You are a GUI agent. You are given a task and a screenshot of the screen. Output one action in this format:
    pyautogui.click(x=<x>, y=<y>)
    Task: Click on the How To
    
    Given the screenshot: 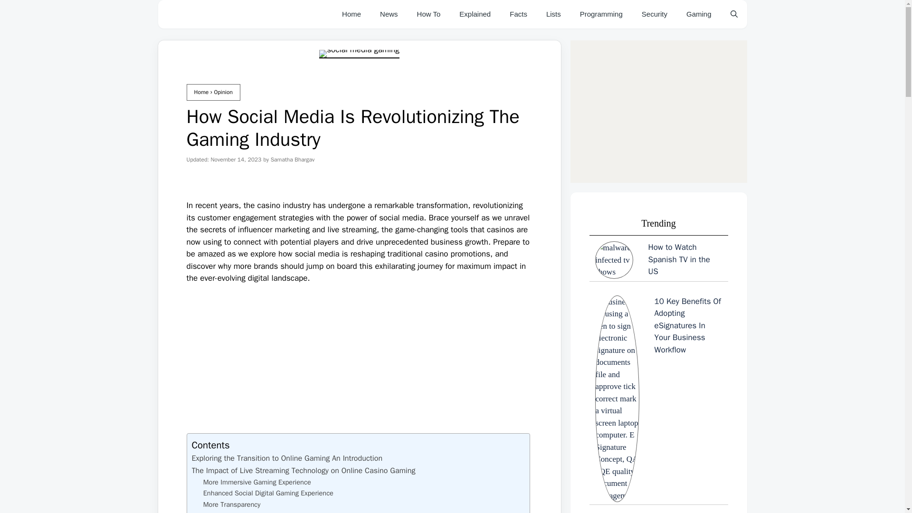 What is the action you would take?
    pyautogui.click(x=429, y=14)
    